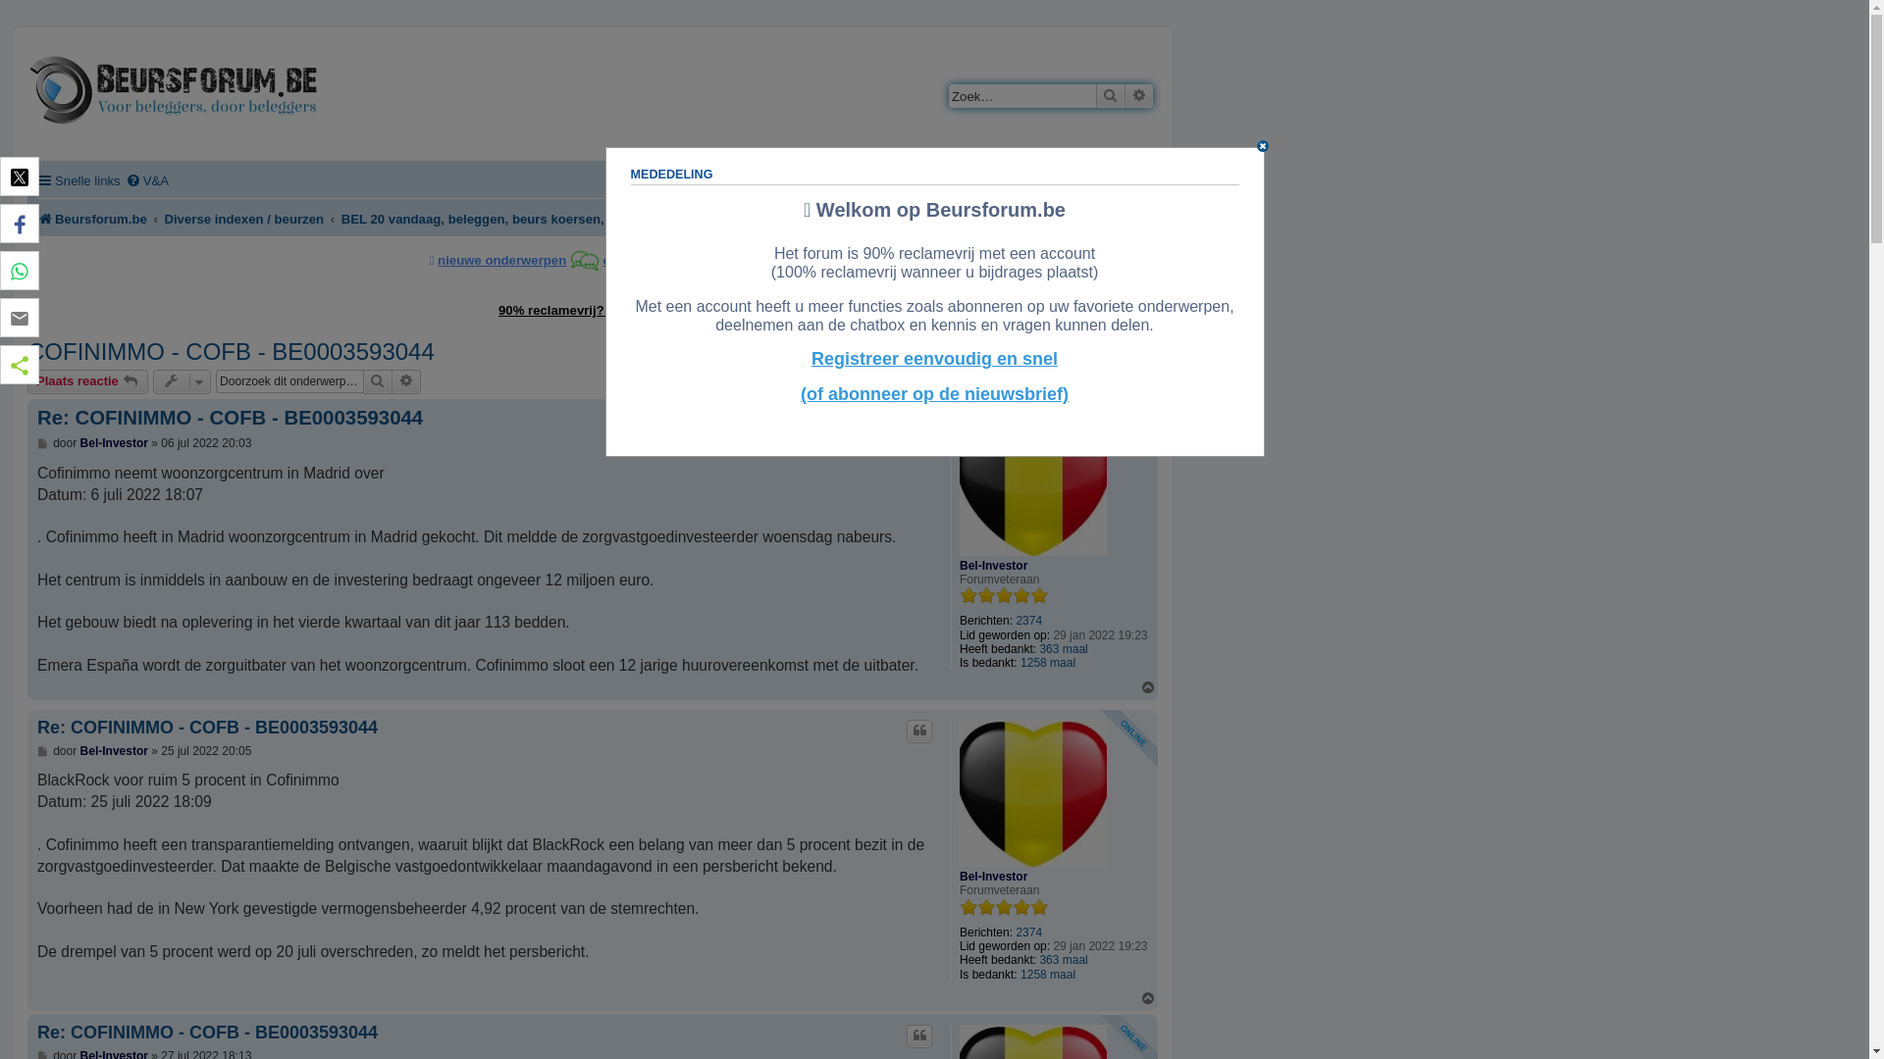  What do you see at coordinates (995, 382) in the screenshot?
I see `3` at bounding box center [995, 382].